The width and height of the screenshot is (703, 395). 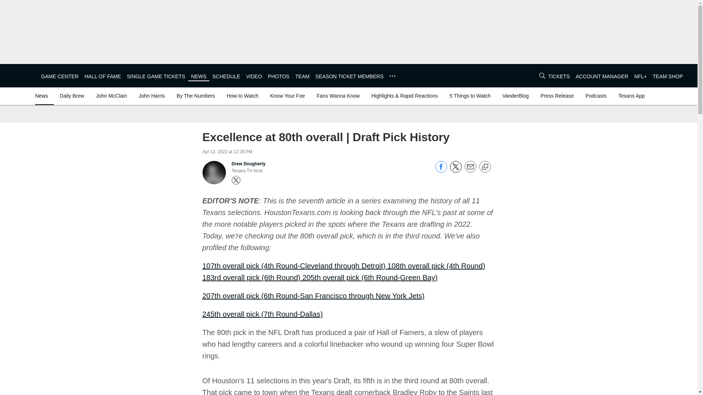 What do you see at coordinates (559, 76) in the screenshot?
I see `TICKETS` at bounding box center [559, 76].